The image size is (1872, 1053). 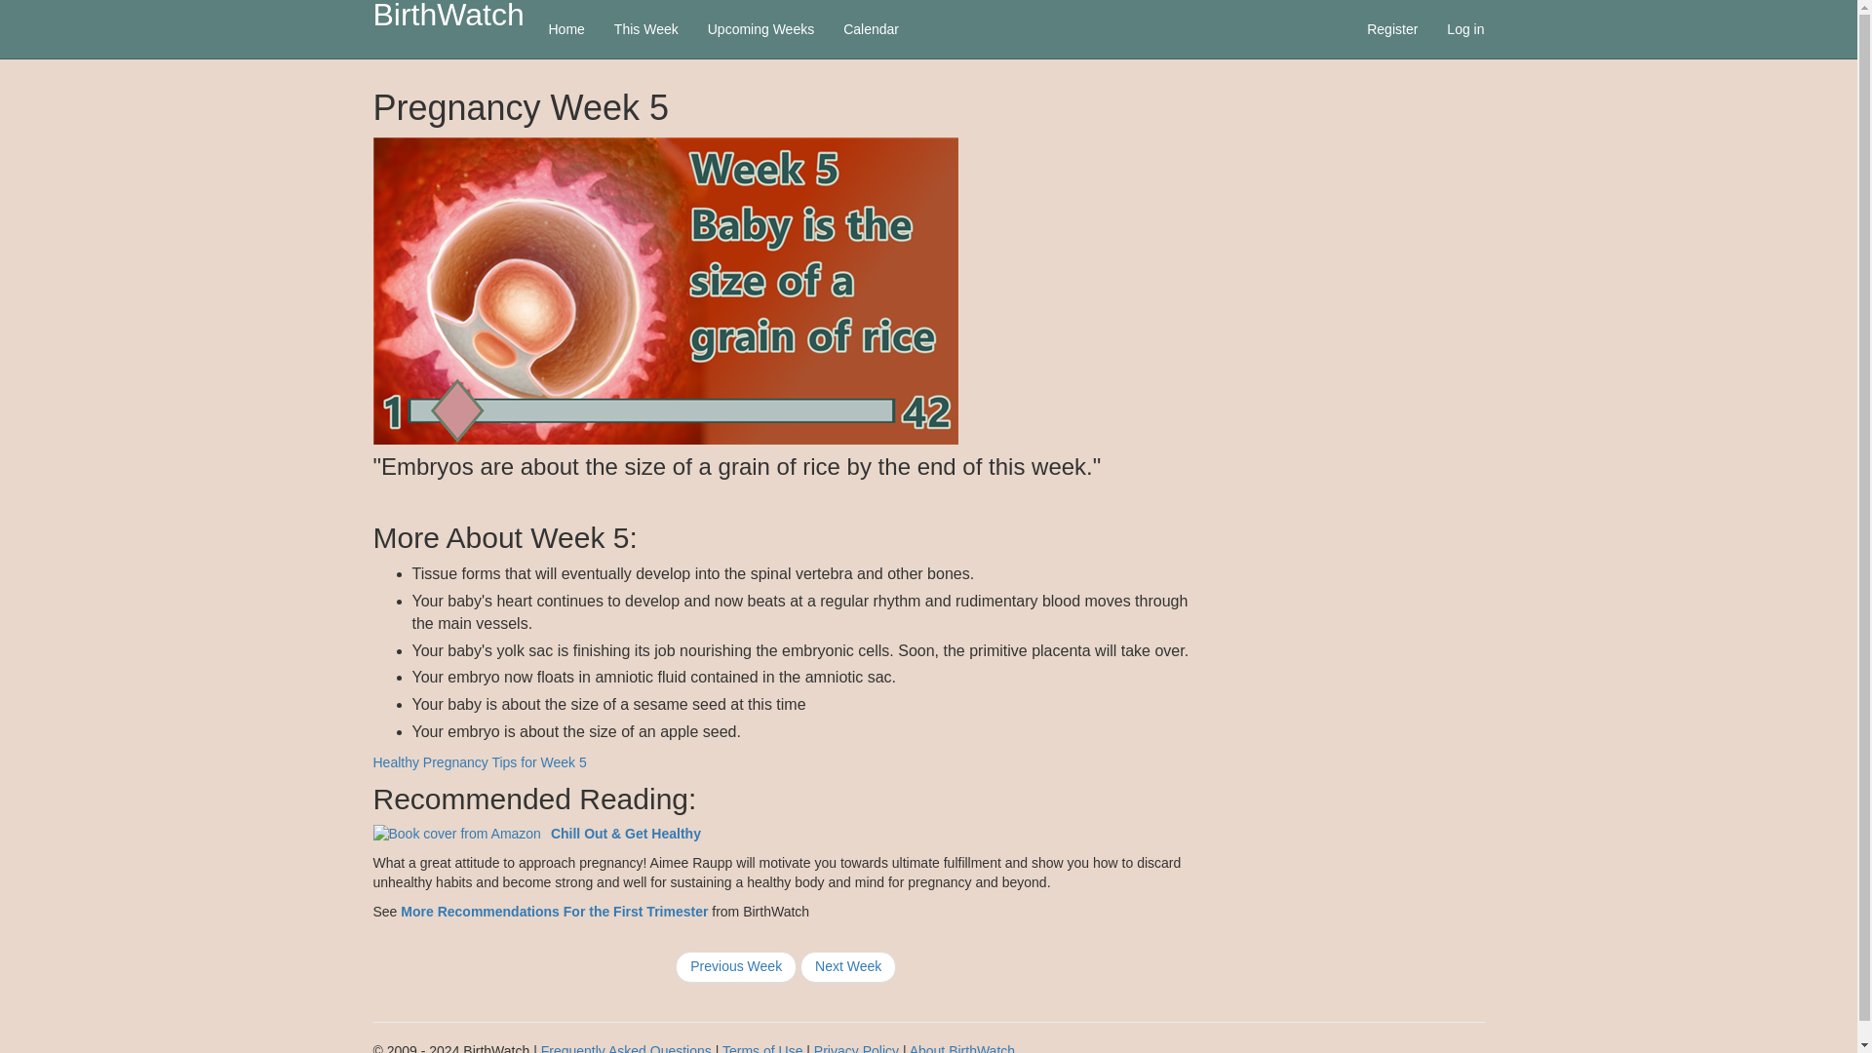 I want to click on Next Week, so click(x=848, y=967).